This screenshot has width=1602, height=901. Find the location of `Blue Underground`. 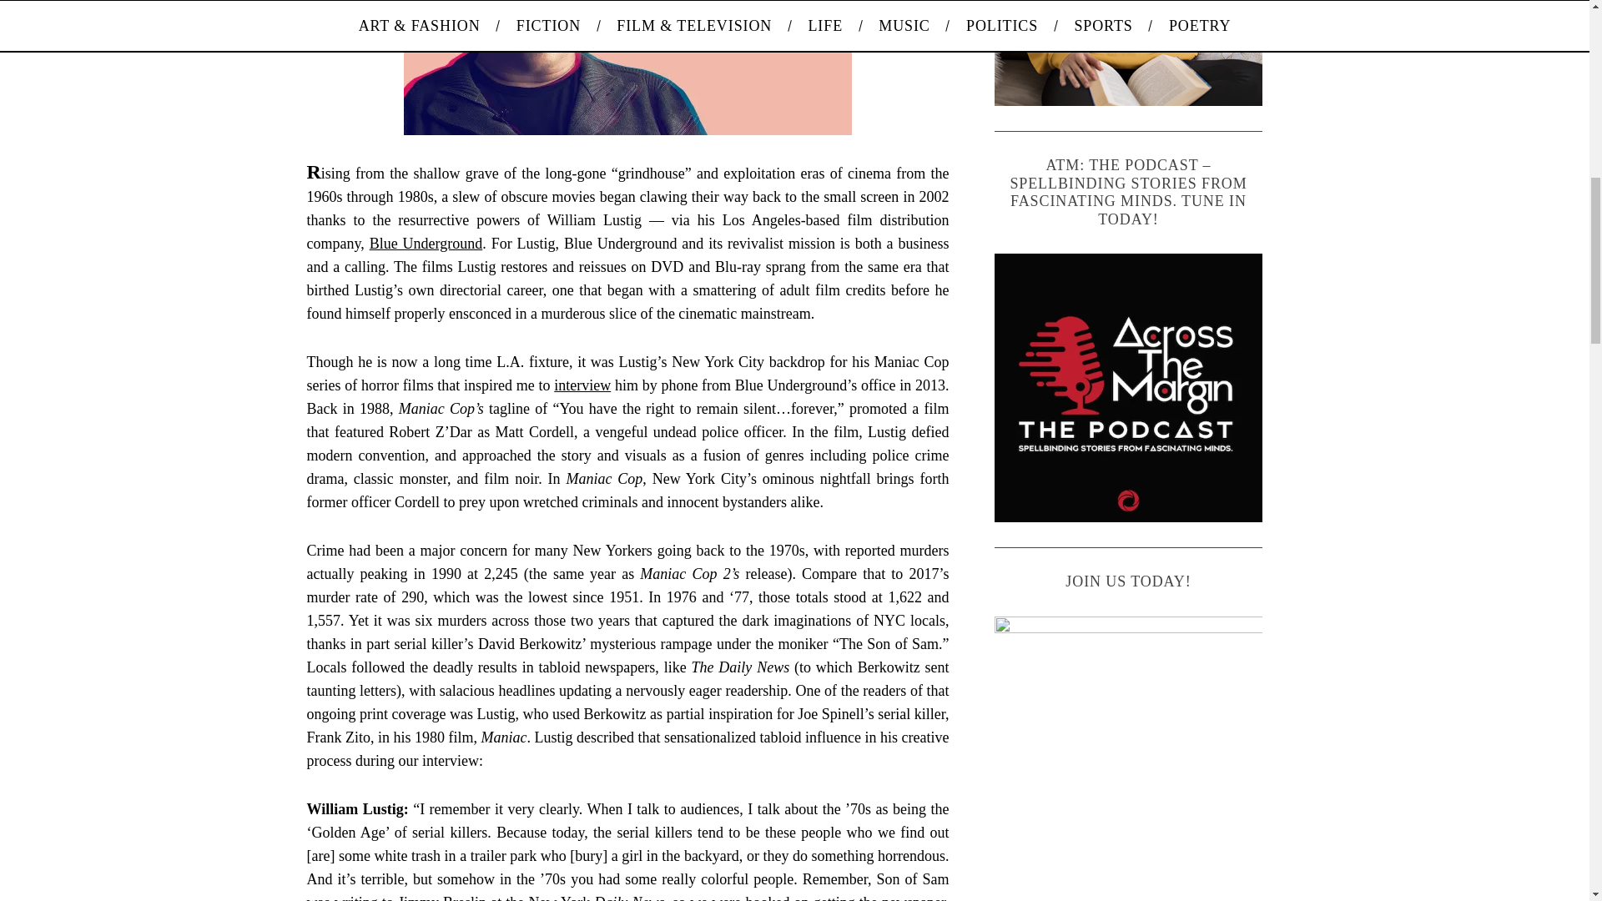

Blue Underground is located at coordinates (426, 244).